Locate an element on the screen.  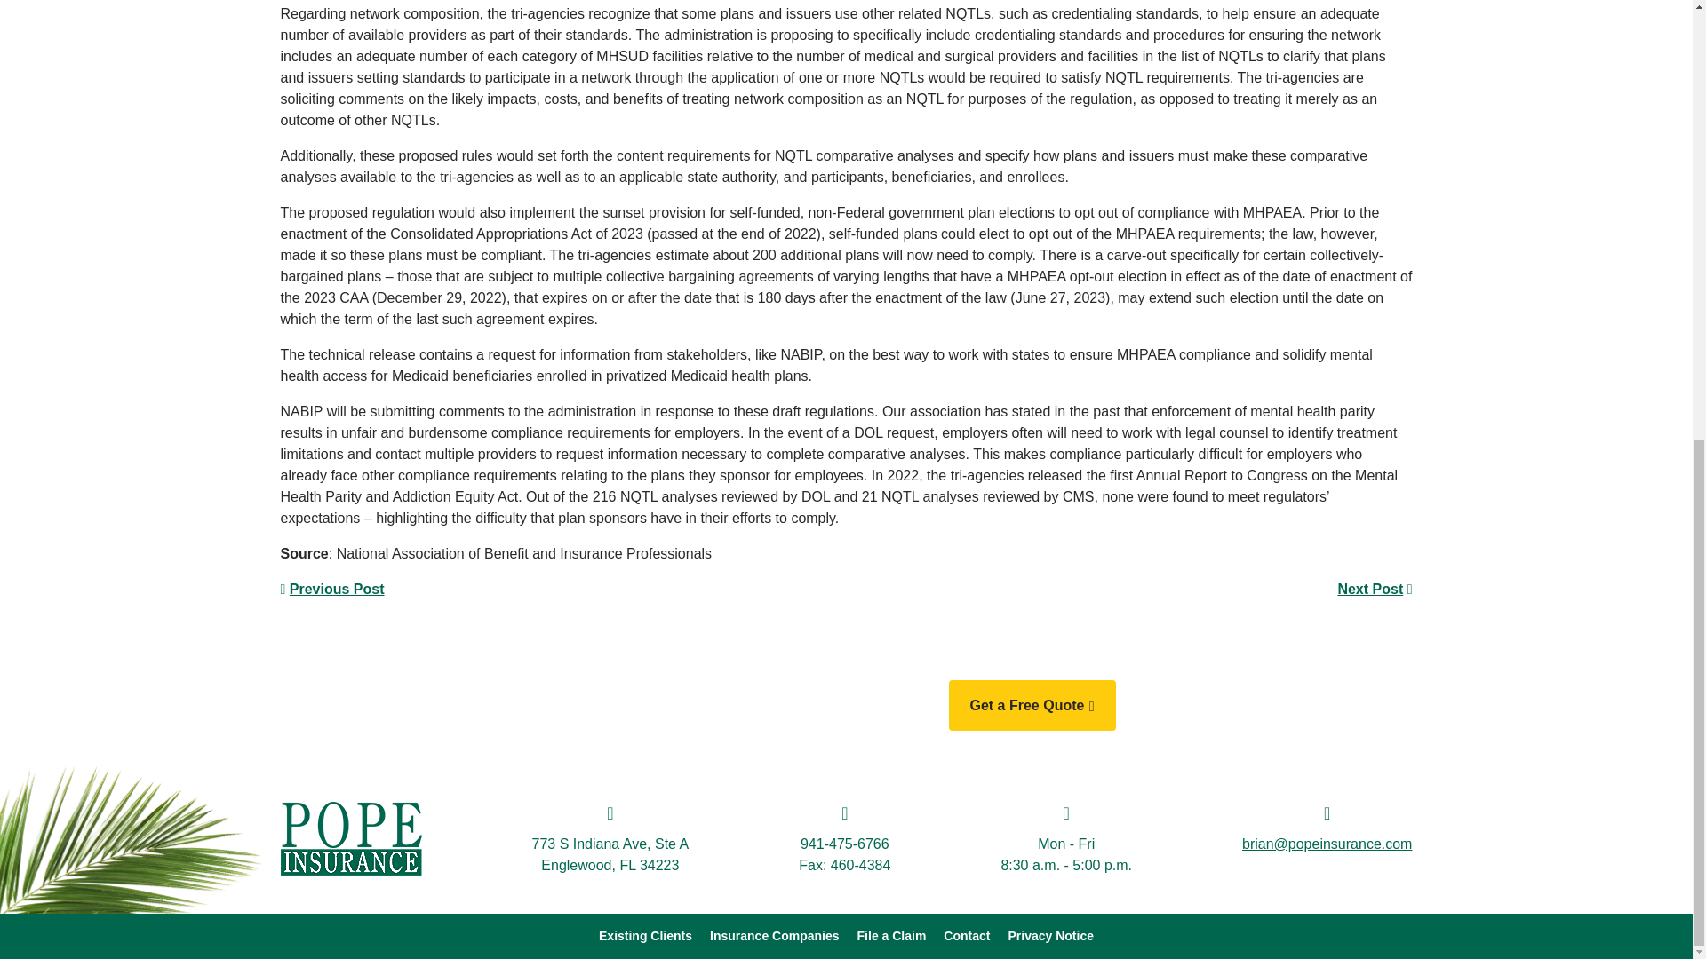
Get a Free Quote is located at coordinates (1032, 705).